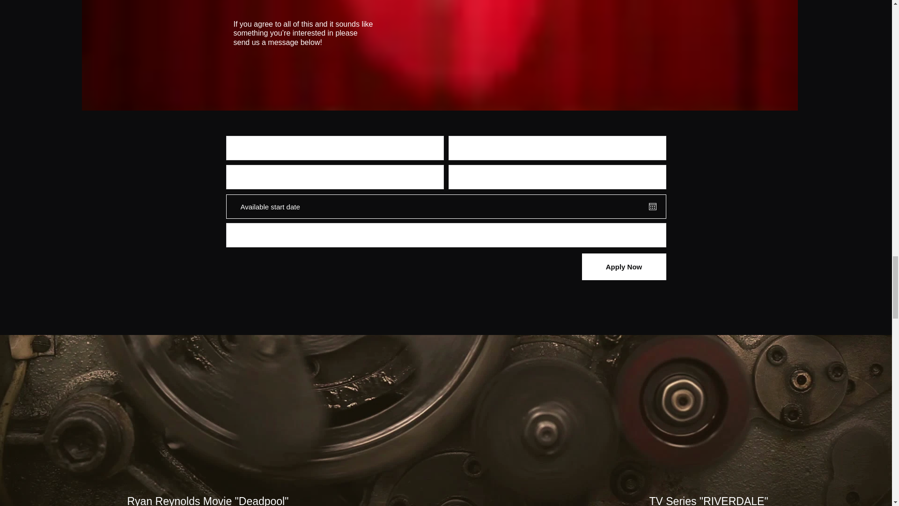 Image resolution: width=899 pixels, height=506 pixels. What do you see at coordinates (624, 267) in the screenshot?
I see `Apply Now` at bounding box center [624, 267].